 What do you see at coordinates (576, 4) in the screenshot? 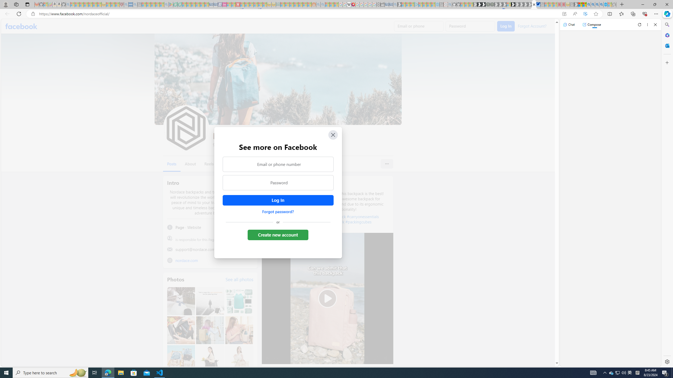
I see `MSN - Sleeping` at bounding box center [576, 4].